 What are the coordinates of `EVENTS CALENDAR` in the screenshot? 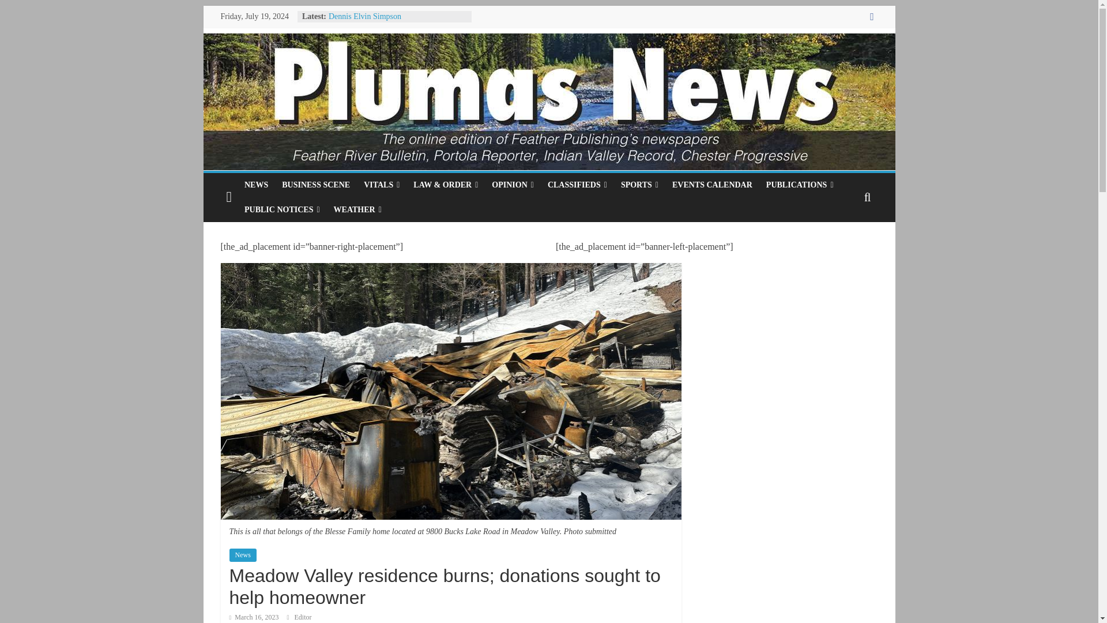 It's located at (712, 185).